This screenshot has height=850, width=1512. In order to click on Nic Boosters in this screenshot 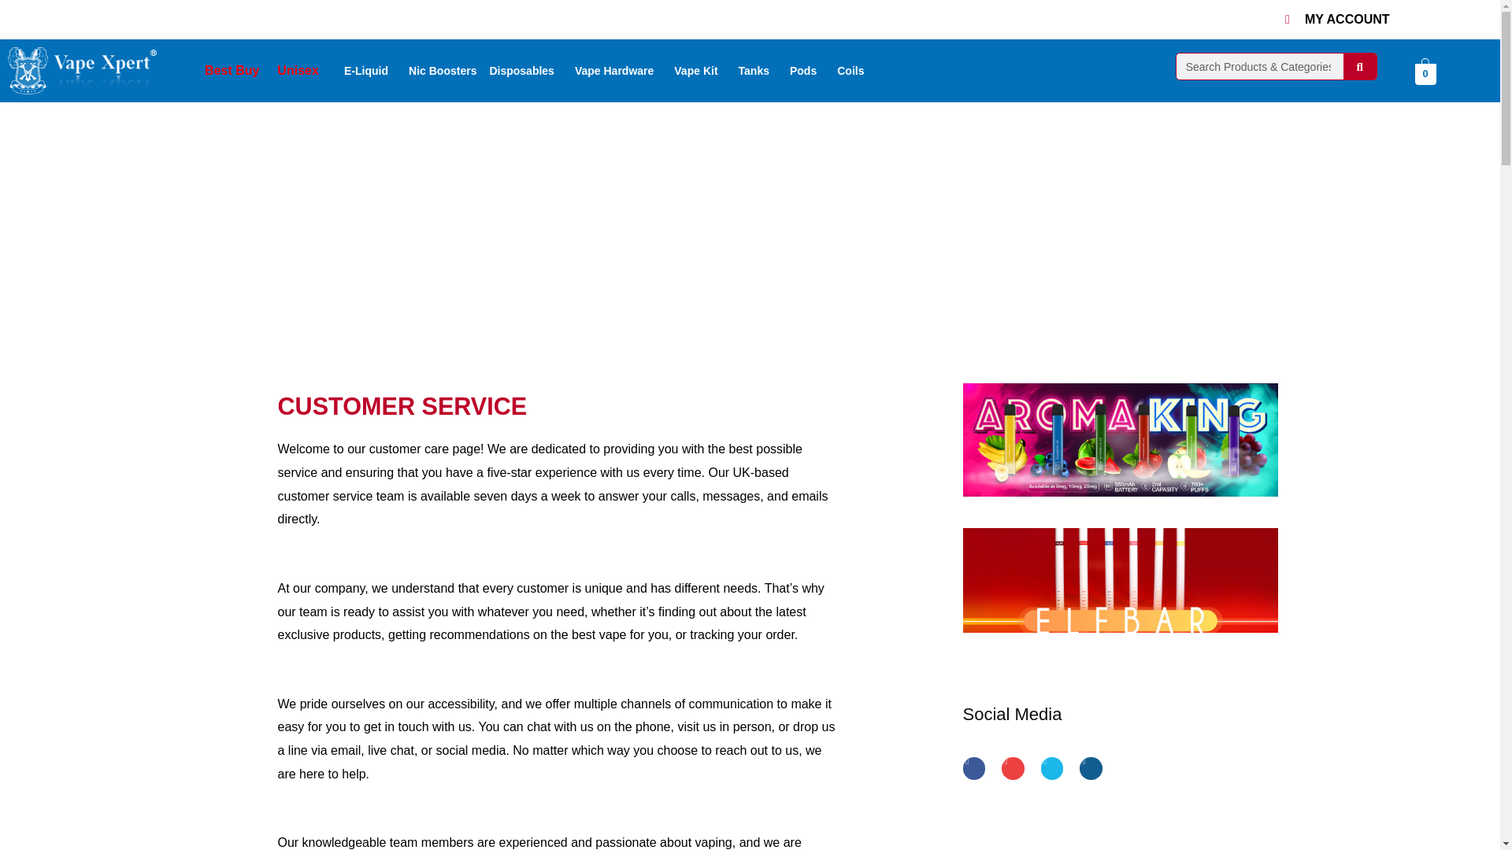, I will do `click(442, 71)`.